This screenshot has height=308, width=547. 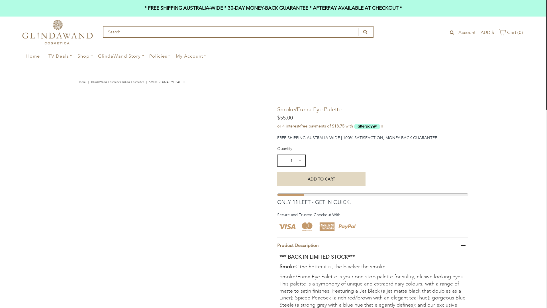 I want to click on +, so click(x=300, y=161).